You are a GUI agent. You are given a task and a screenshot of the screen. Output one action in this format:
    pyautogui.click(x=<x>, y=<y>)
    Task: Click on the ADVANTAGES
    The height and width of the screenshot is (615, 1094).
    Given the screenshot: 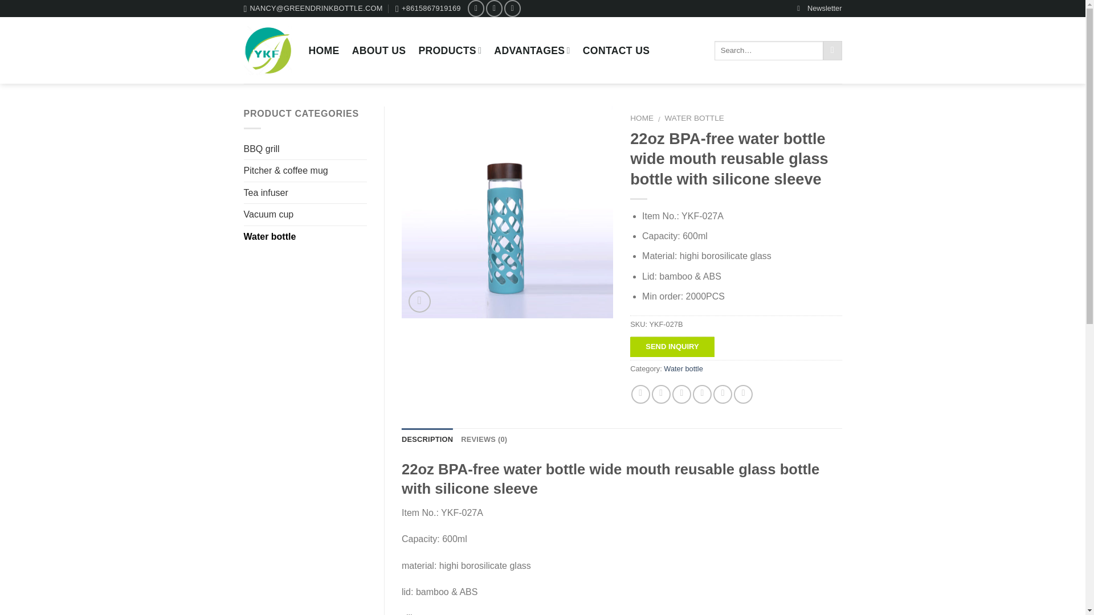 What is the action you would take?
    pyautogui.click(x=532, y=50)
    